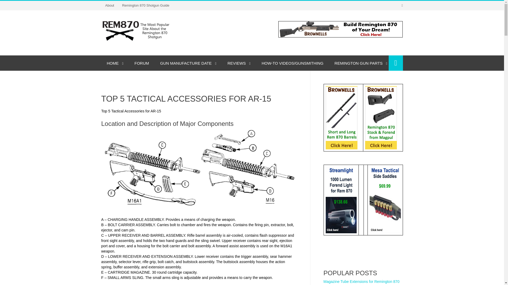 Image resolution: width=508 pixels, height=285 pixels. What do you see at coordinates (239, 63) in the screenshot?
I see `REVIEWS` at bounding box center [239, 63].